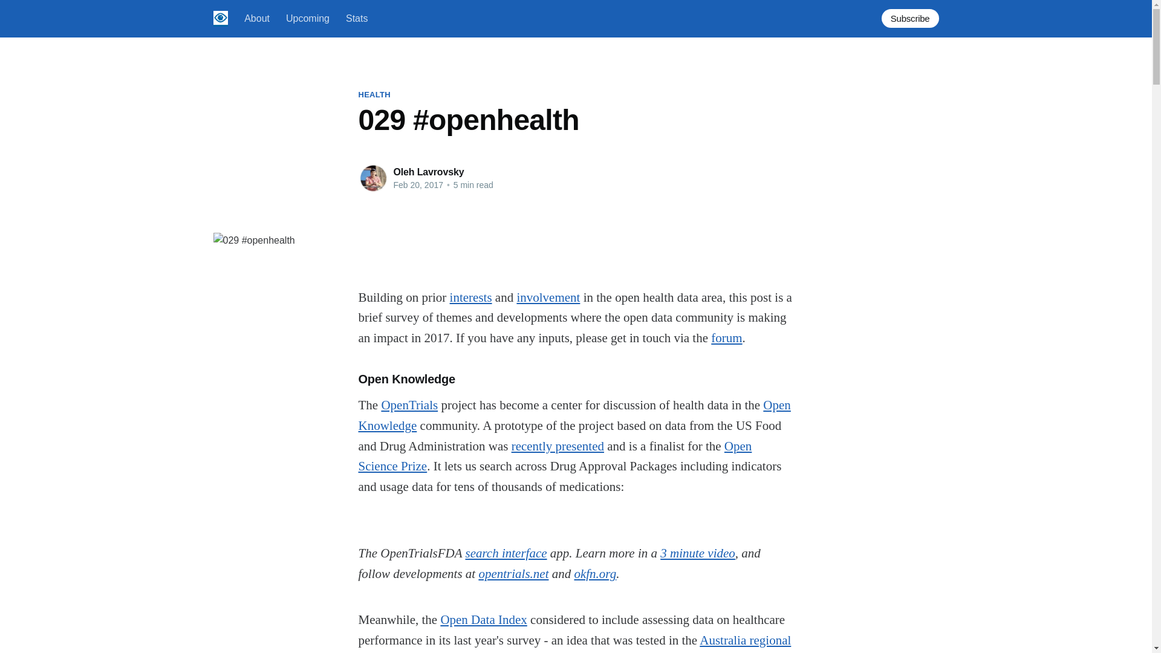 Image resolution: width=1161 pixels, height=653 pixels. What do you see at coordinates (513, 574) in the screenshot?
I see `opentrials.net` at bounding box center [513, 574].